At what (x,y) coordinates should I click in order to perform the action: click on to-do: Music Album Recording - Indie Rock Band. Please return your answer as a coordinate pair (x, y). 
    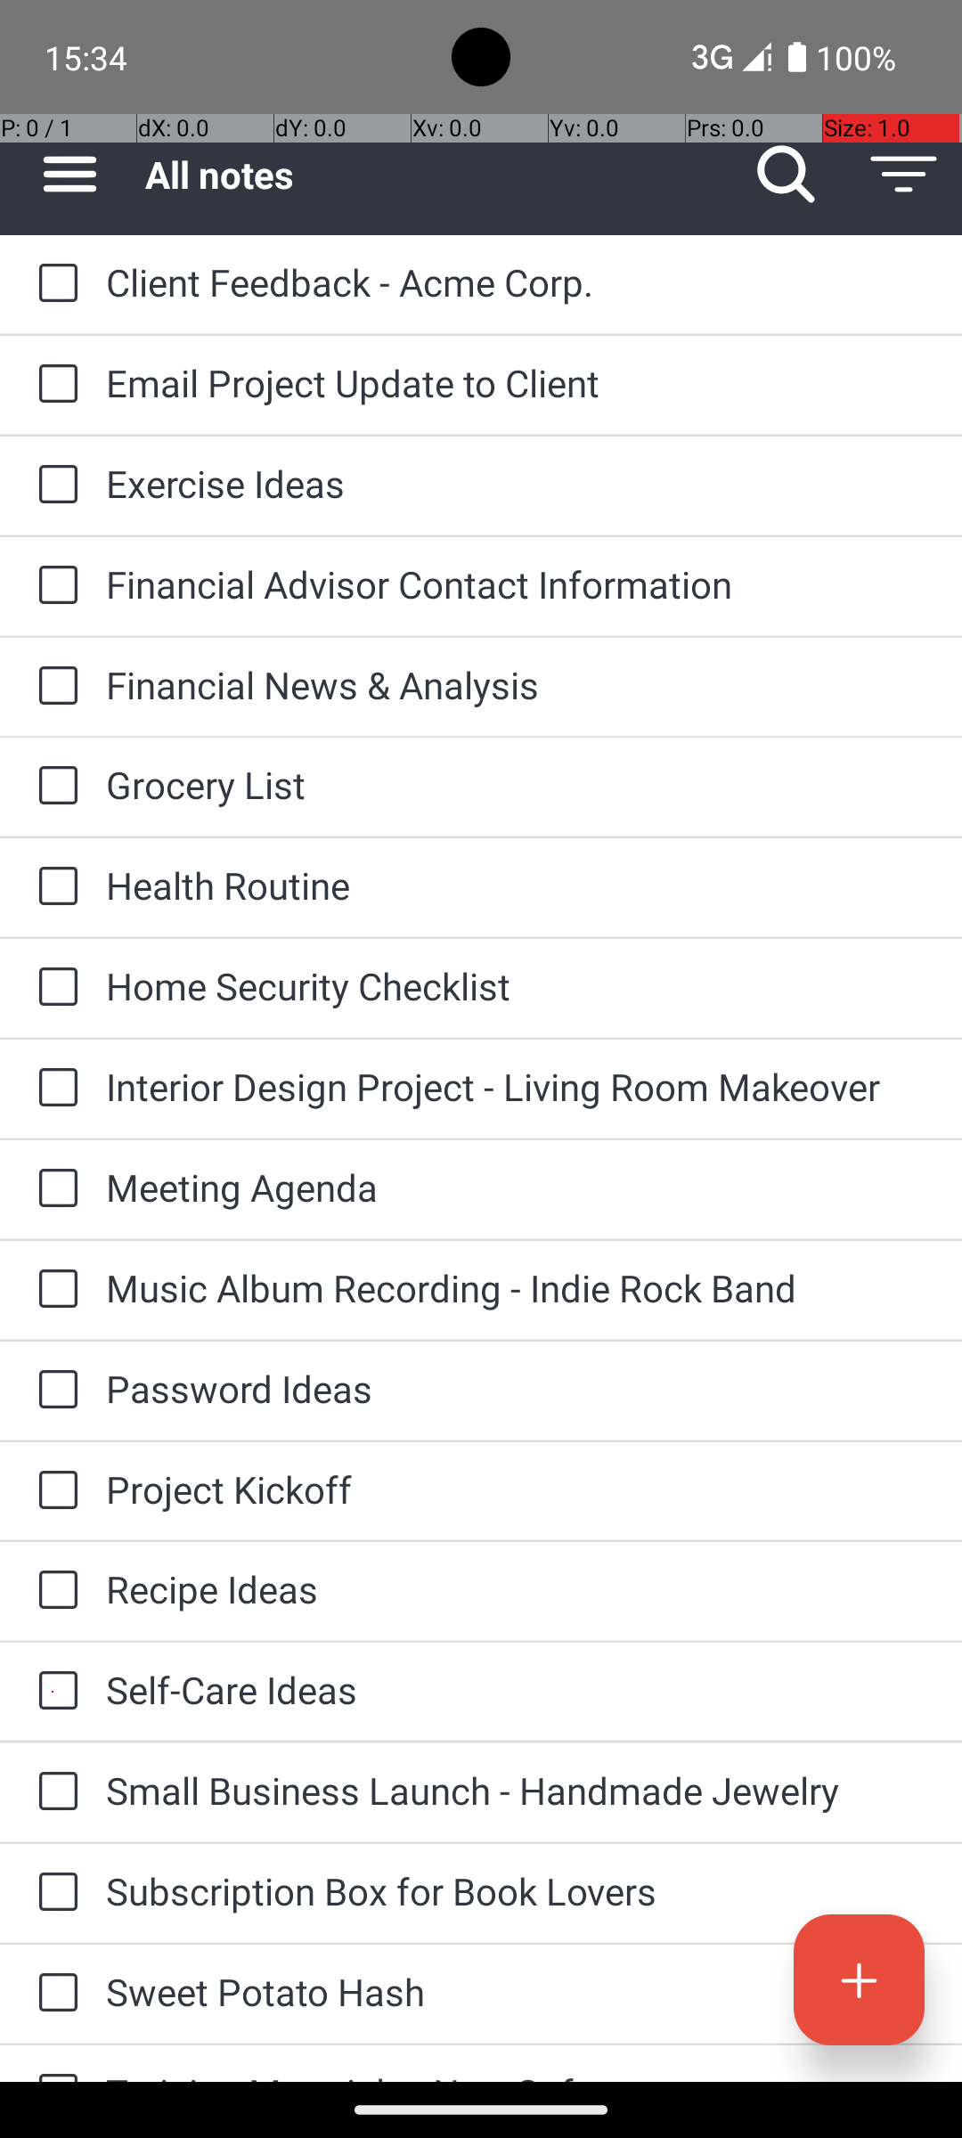
    Looking at the image, I should click on (53, 1290).